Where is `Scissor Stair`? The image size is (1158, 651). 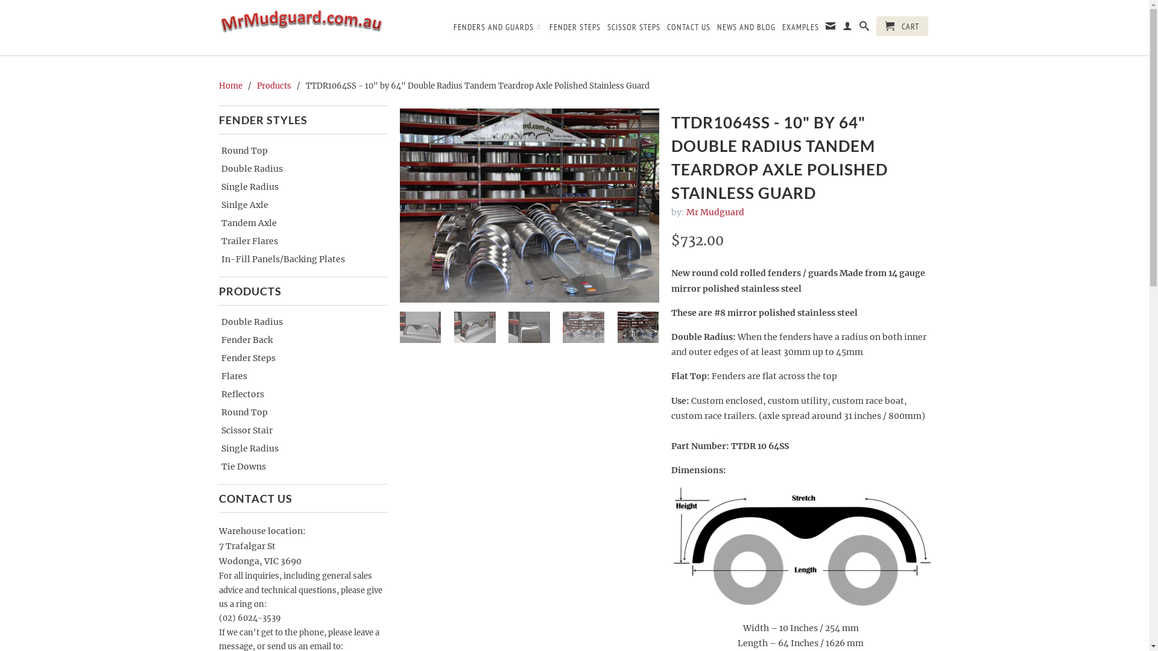
Scissor Stair is located at coordinates (298, 430).